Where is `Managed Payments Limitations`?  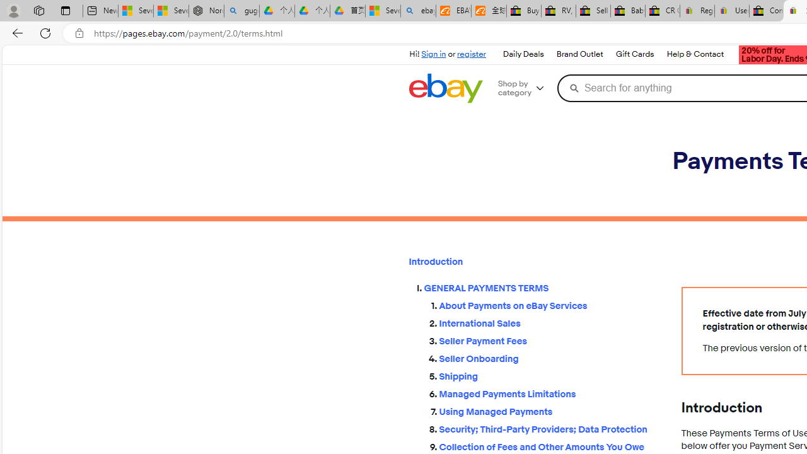
Managed Payments Limitations is located at coordinates (550, 391).